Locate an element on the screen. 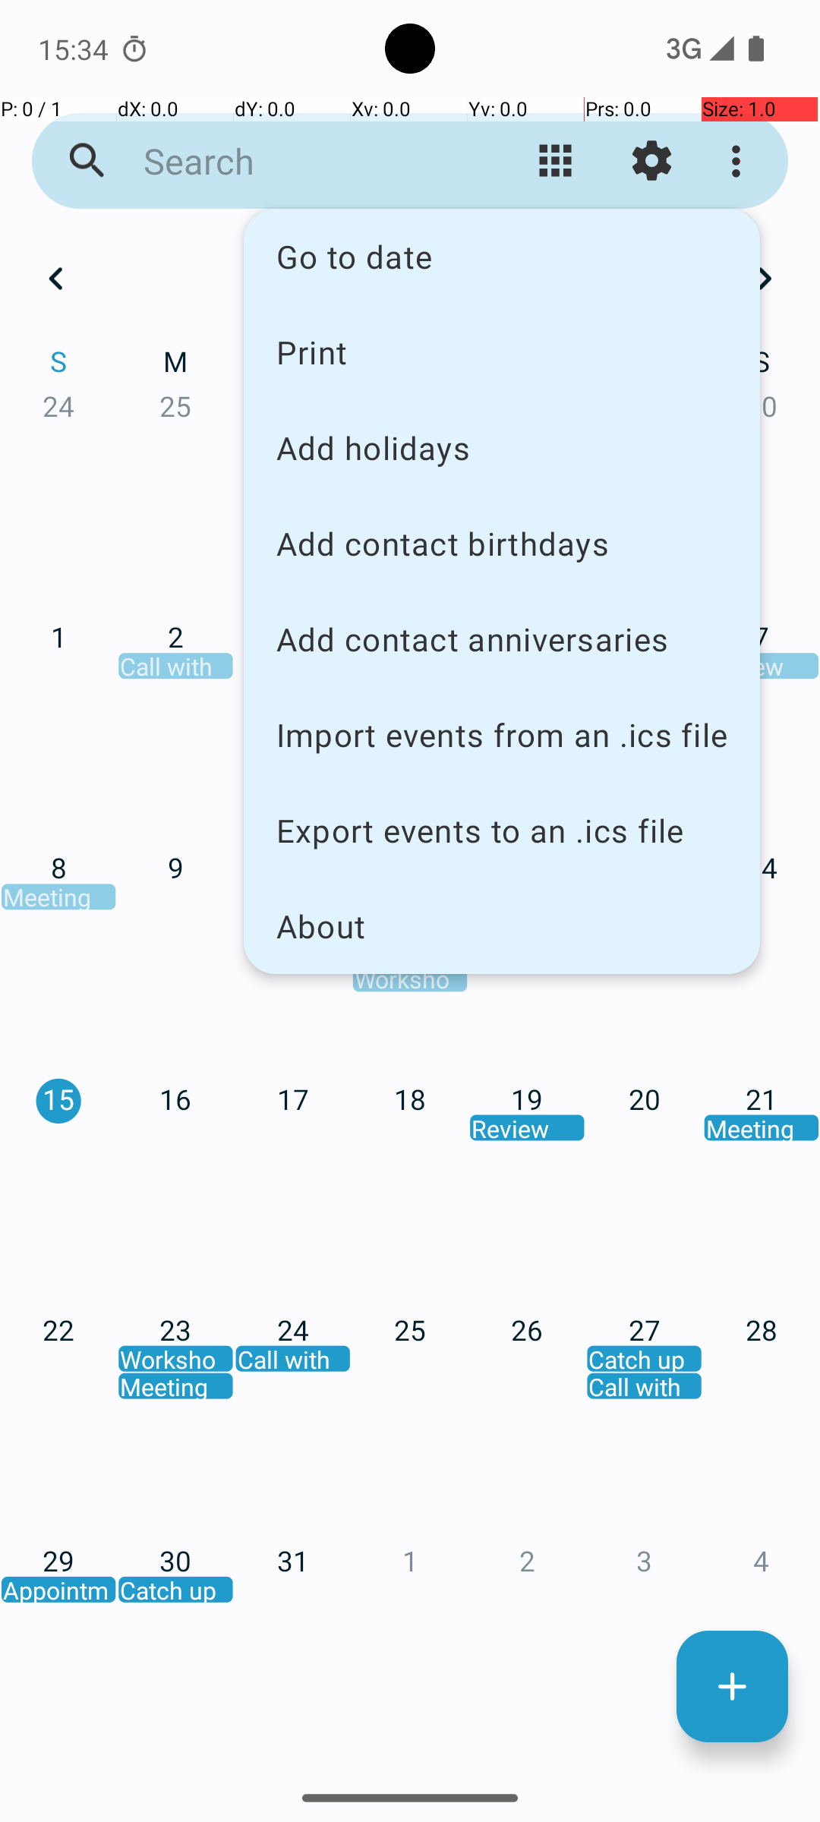  Add holidays is located at coordinates (502, 448).